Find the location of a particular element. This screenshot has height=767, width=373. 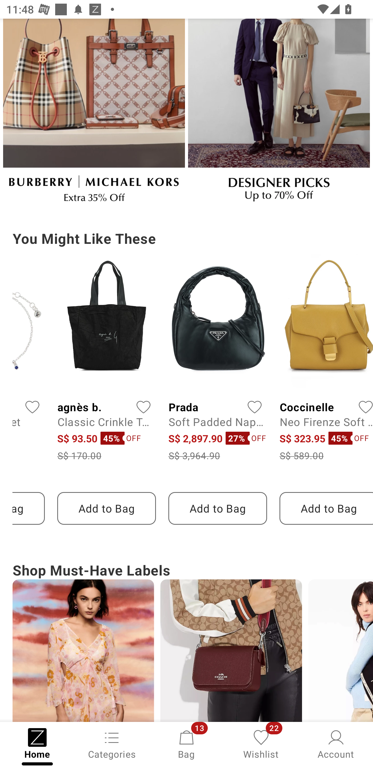

Add to Bag is located at coordinates (218, 508).